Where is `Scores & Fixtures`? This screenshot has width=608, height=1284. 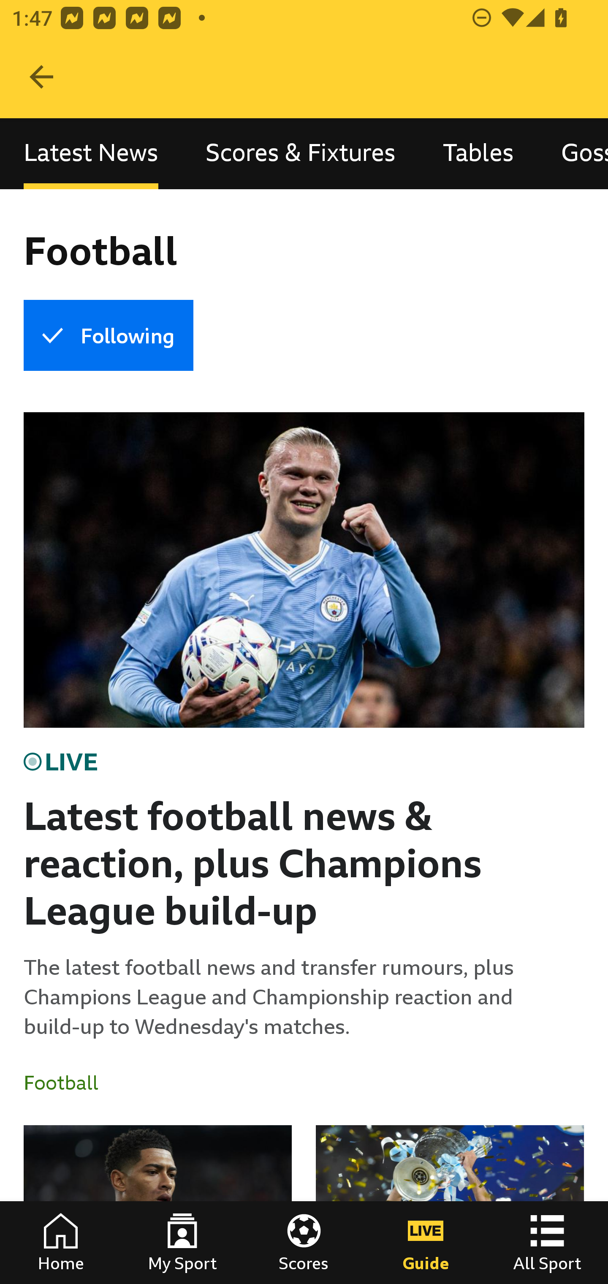
Scores & Fixtures is located at coordinates (301, 153).